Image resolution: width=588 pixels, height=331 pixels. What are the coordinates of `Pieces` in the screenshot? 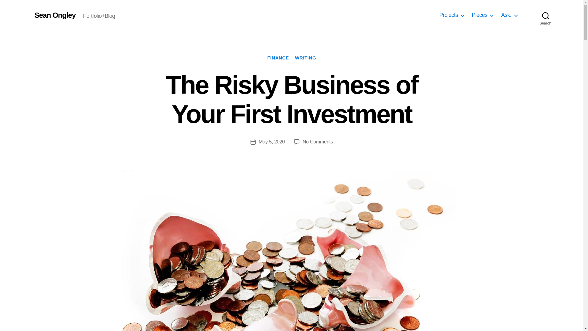 It's located at (482, 15).